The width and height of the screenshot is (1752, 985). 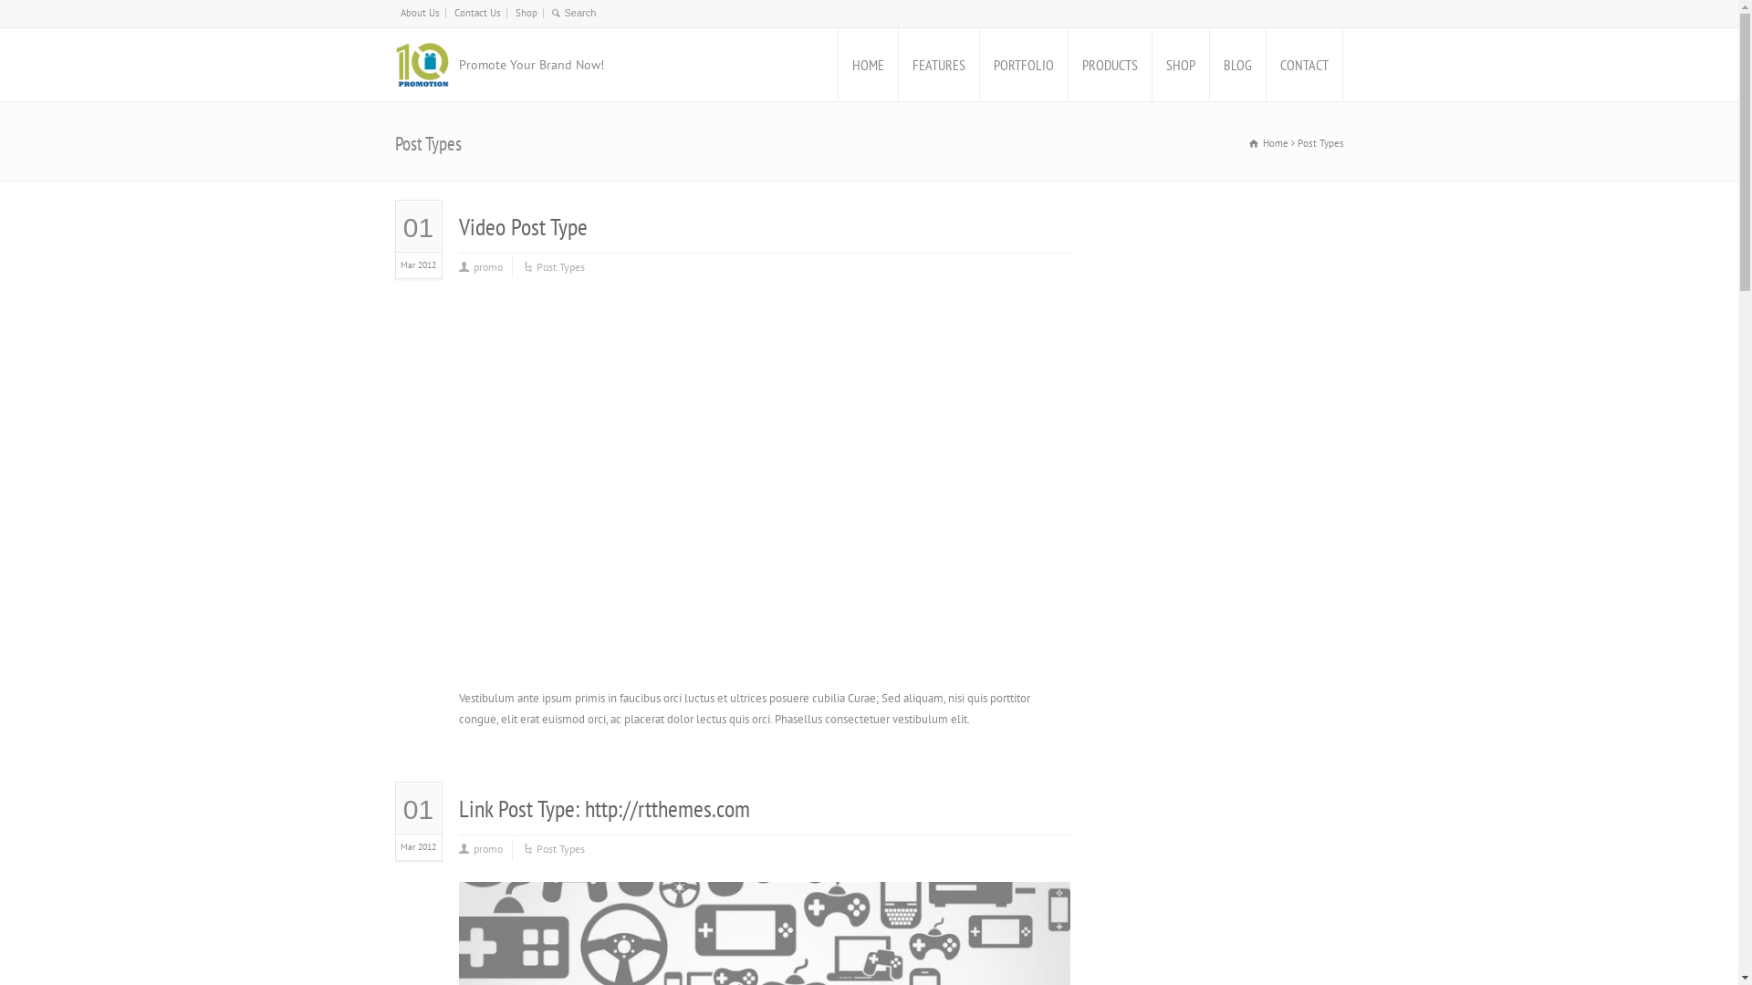 I want to click on PRODUCTS, so click(x=1110, y=65).